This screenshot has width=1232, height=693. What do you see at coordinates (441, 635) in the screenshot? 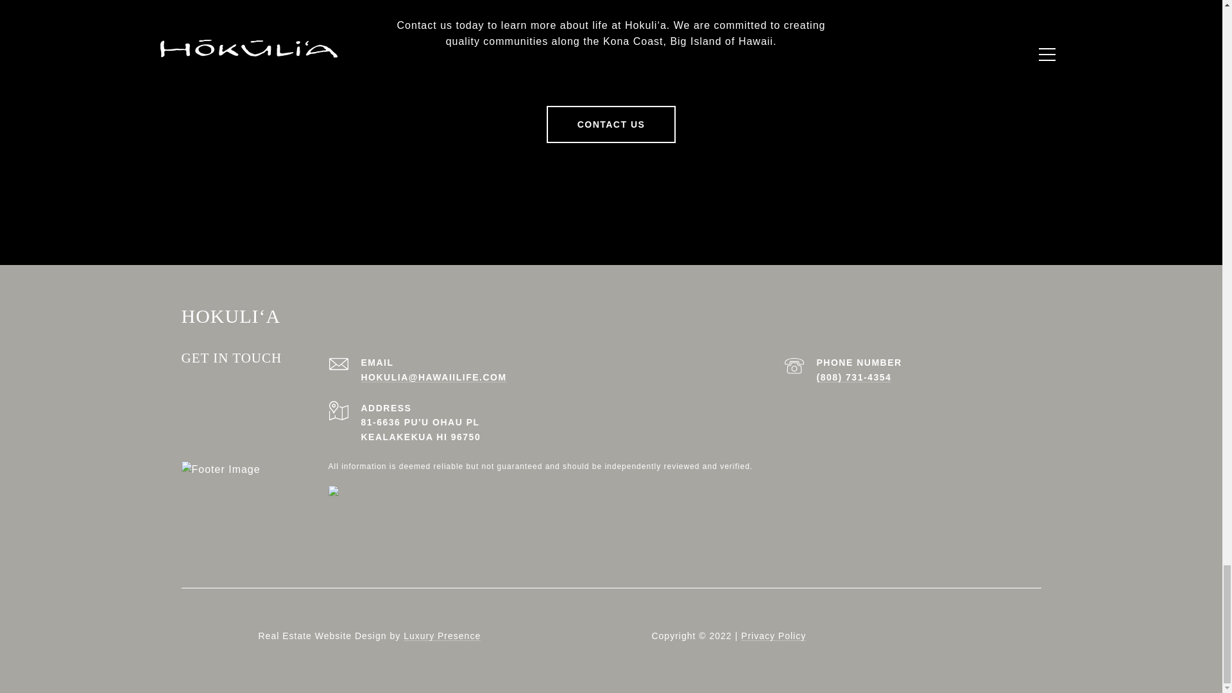
I see `Luxury Presence` at bounding box center [441, 635].